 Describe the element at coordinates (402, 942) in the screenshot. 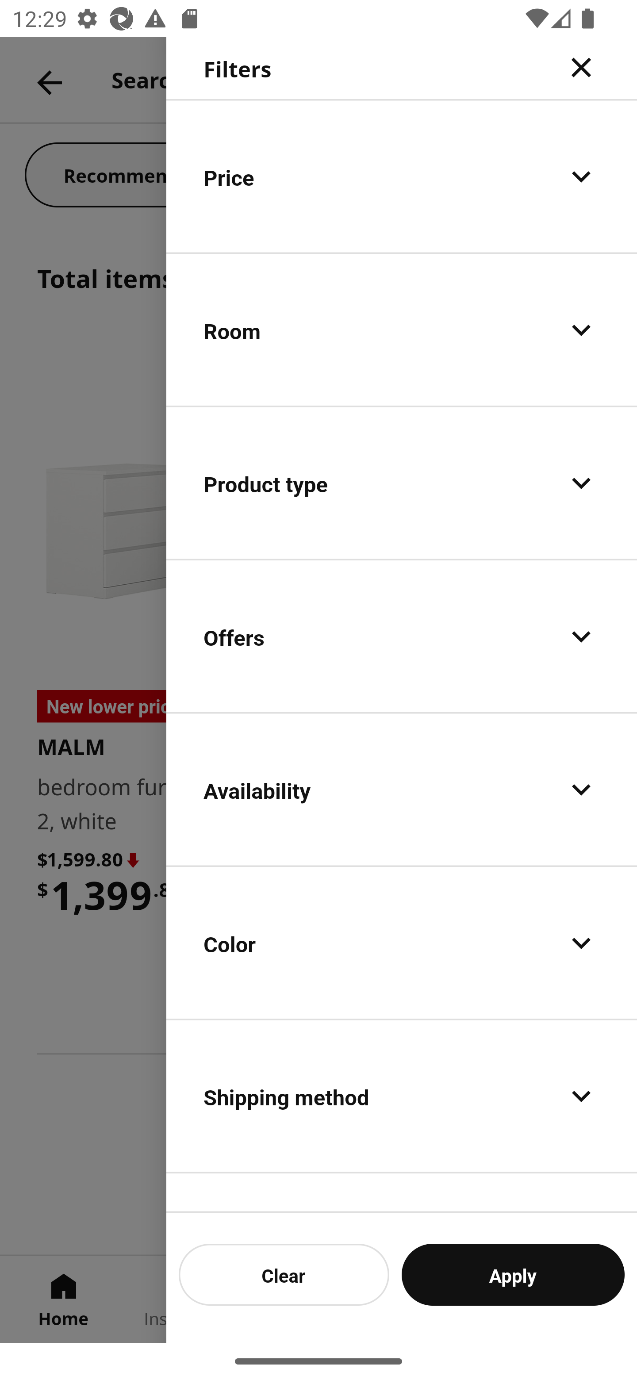

I see `Color` at that location.